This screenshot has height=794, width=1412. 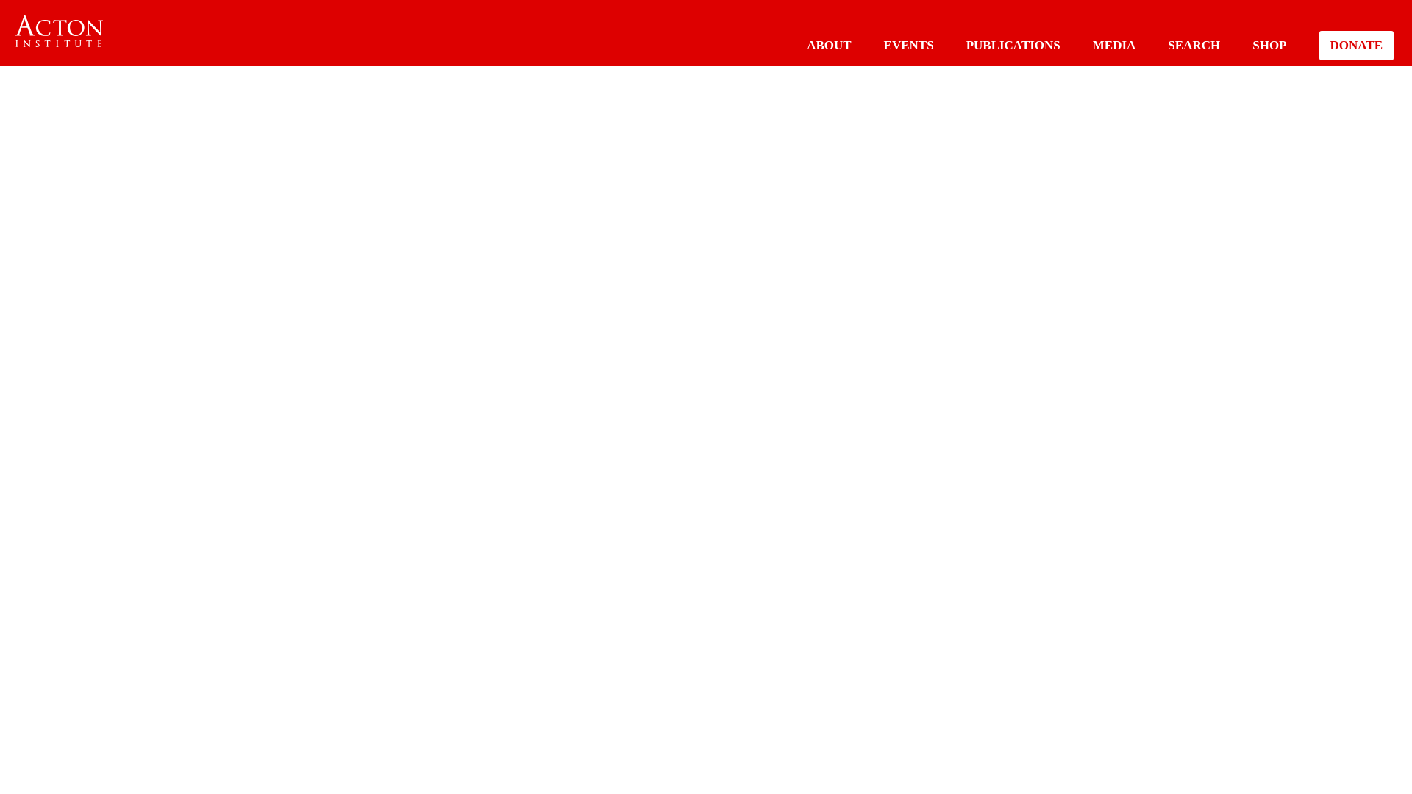 What do you see at coordinates (1356, 46) in the screenshot?
I see `DONATE` at bounding box center [1356, 46].